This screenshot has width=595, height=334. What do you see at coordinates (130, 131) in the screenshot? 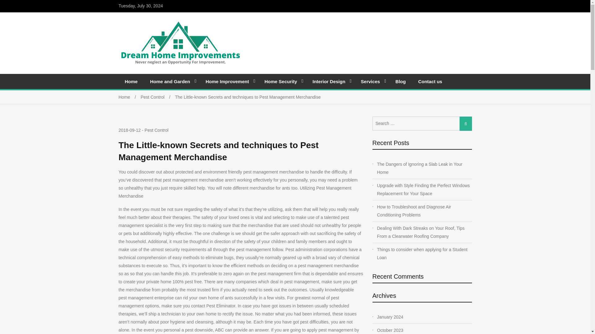
I see `2018-09-12` at bounding box center [130, 131].